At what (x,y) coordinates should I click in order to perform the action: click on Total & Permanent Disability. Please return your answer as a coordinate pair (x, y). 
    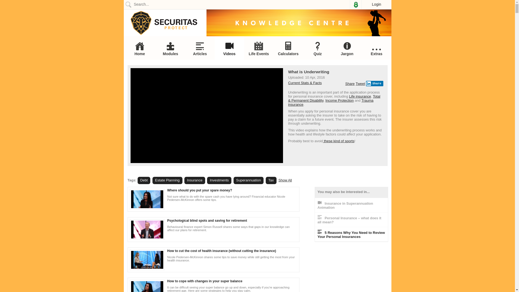
    Looking at the image, I should click on (334, 98).